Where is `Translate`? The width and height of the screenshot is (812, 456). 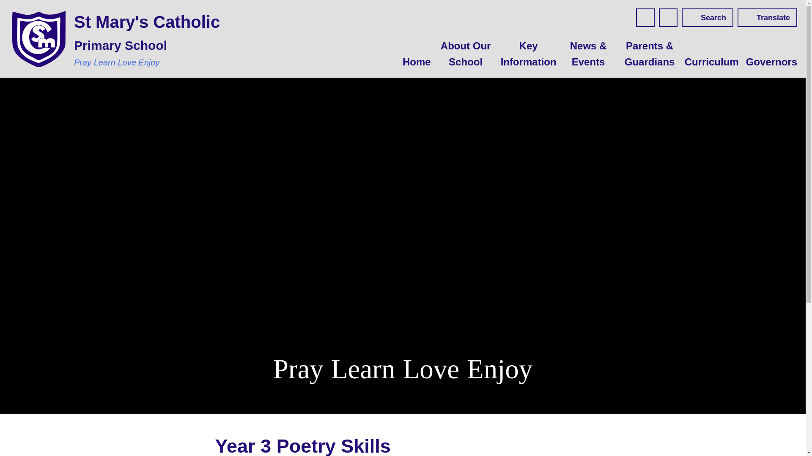 Translate is located at coordinates (767, 18).